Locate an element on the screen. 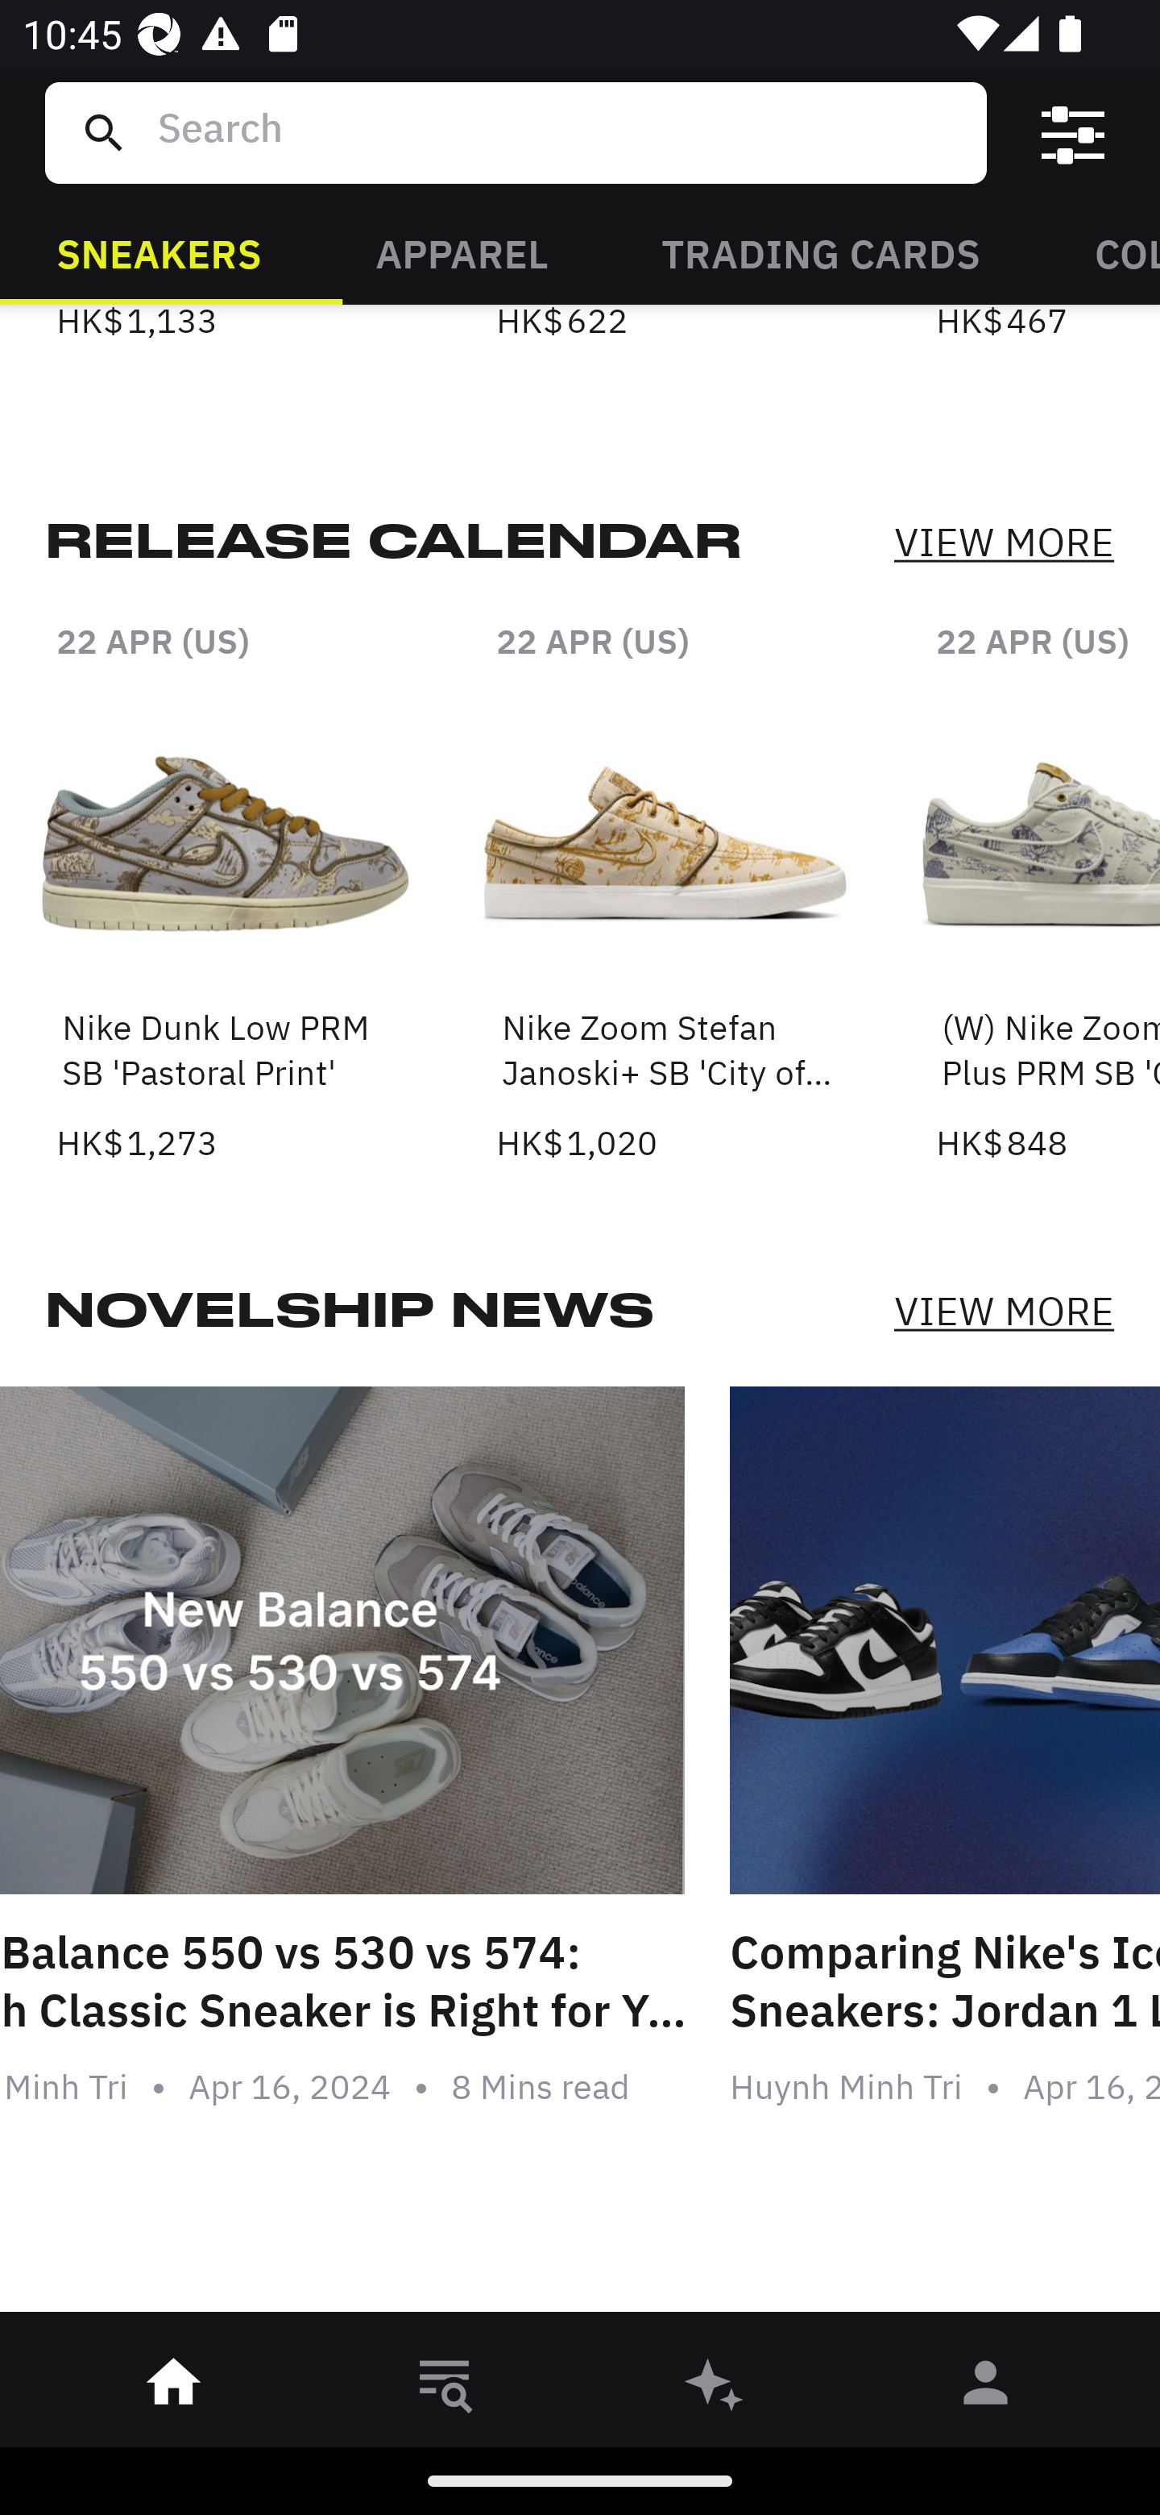 This screenshot has width=1160, height=2515. Search is located at coordinates (560, 132).